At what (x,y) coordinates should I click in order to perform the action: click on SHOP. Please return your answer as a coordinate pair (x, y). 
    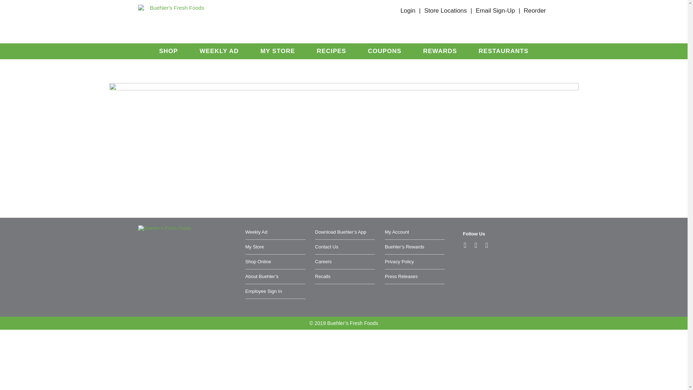
    Looking at the image, I should click on (168, 51).